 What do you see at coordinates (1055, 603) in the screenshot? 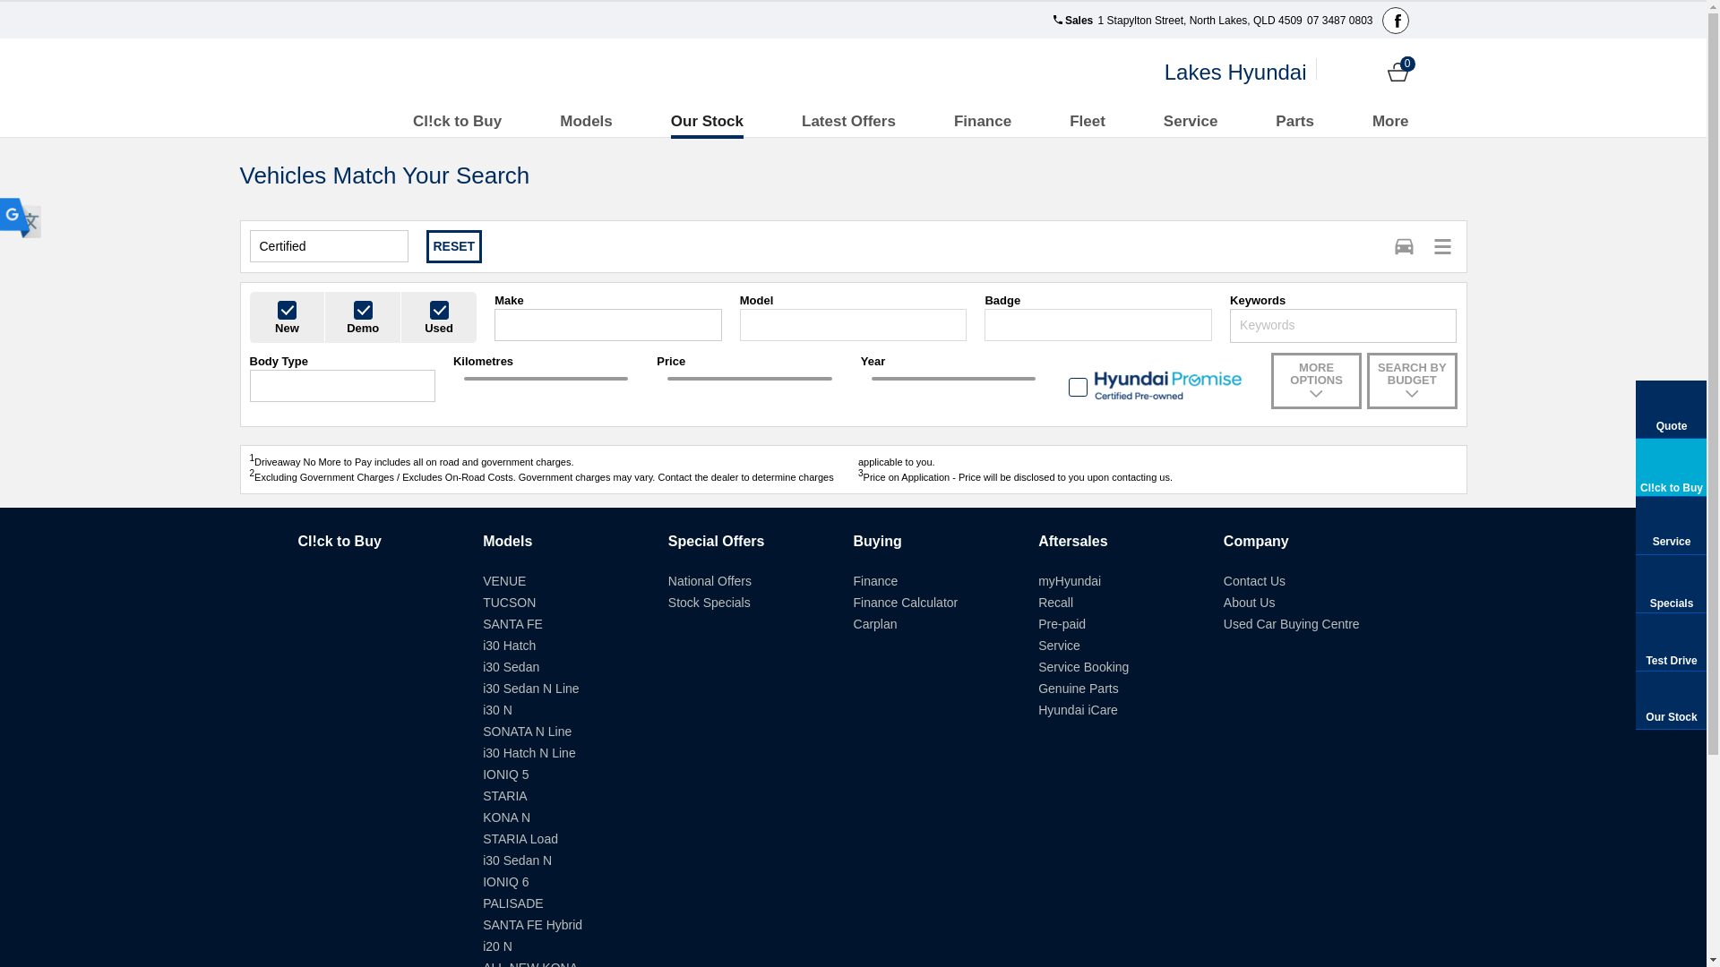
I see `Recall` at bounding box center [1055, 603].